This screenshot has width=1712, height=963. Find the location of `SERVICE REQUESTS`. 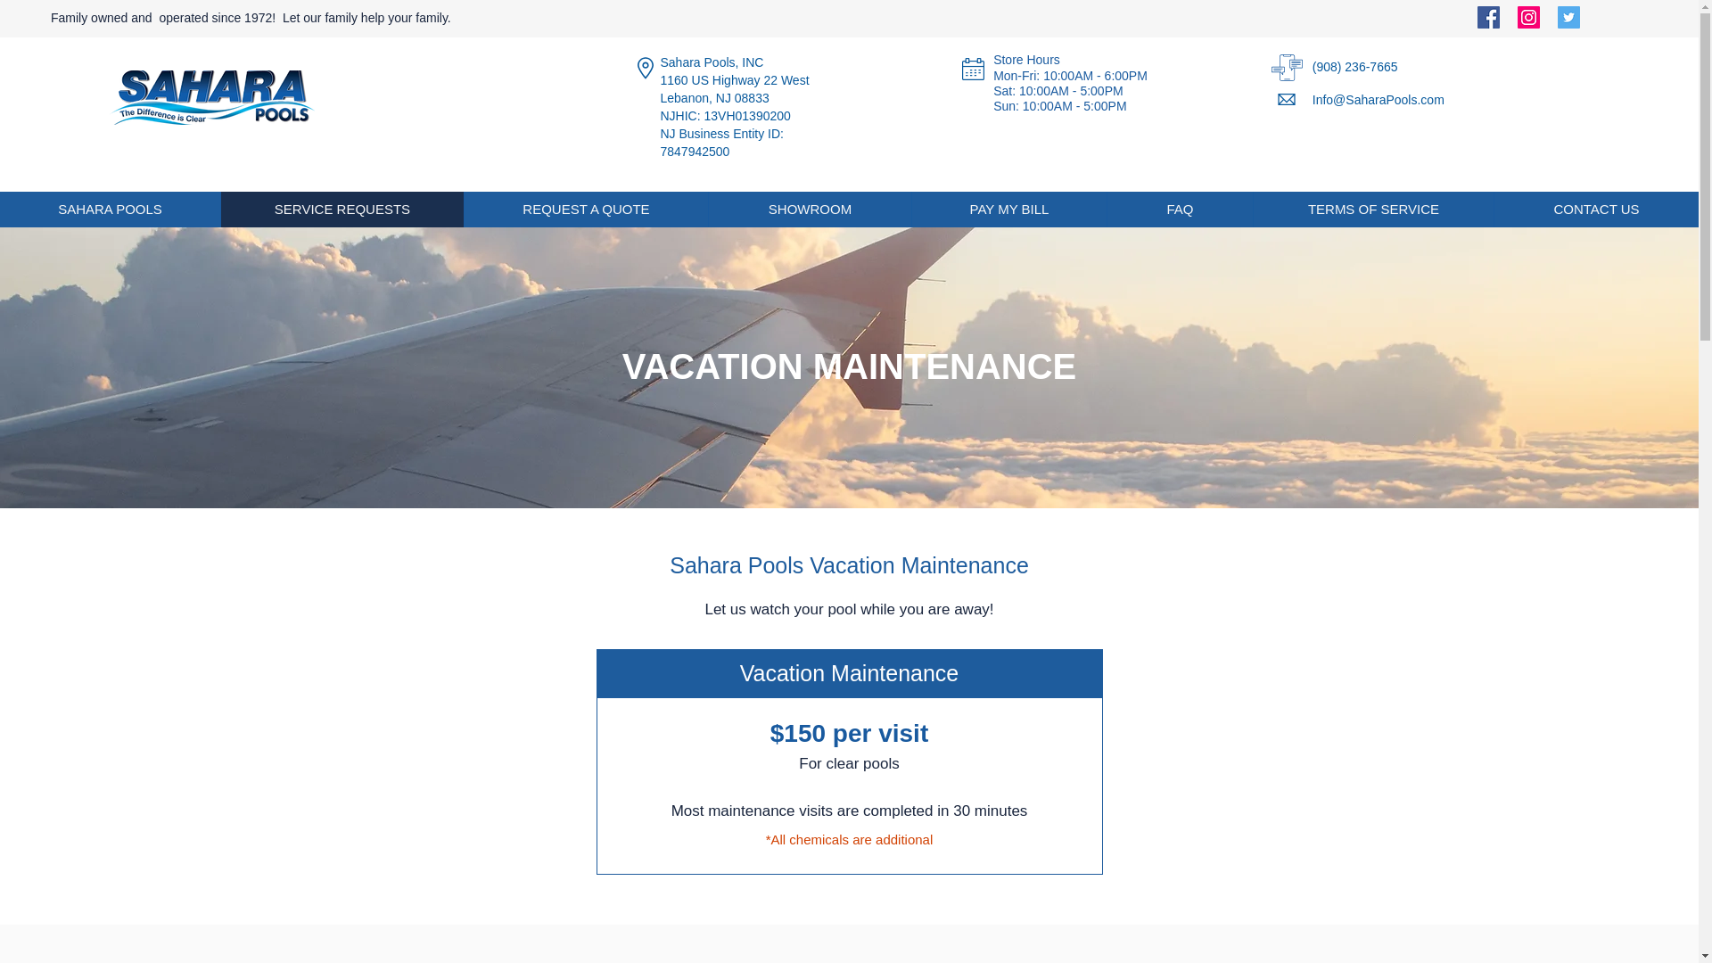

SERVICE REQUESTS is located at coordinates (342, 209).